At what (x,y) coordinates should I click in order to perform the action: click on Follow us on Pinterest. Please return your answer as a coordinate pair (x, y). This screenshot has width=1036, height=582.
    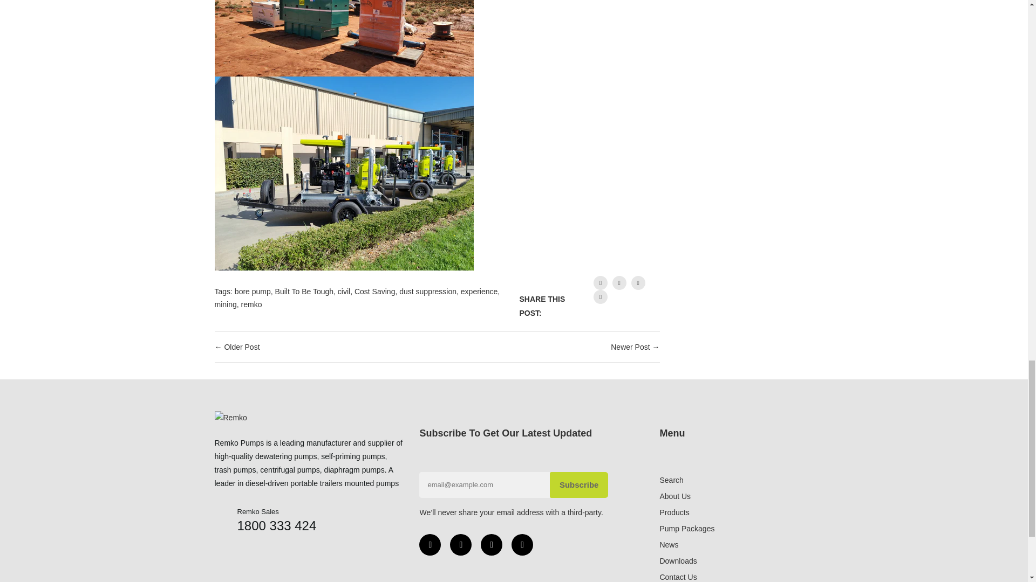
    Looking at the image, I should click on (600, 296).